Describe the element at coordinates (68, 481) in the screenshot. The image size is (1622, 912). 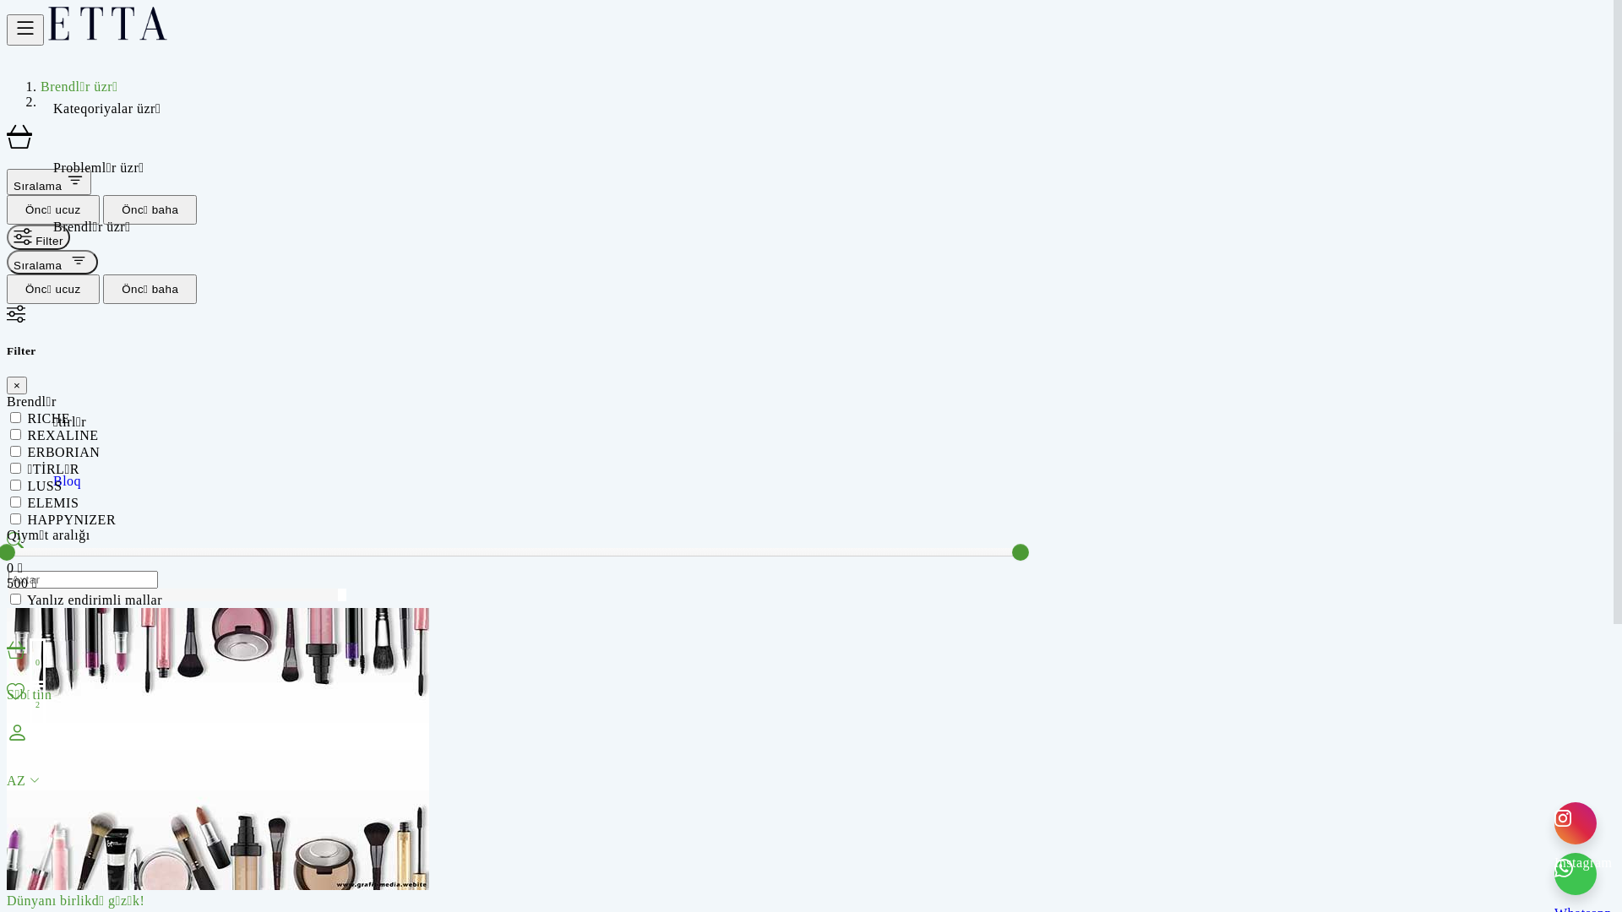
I see `Bloq` at that location.